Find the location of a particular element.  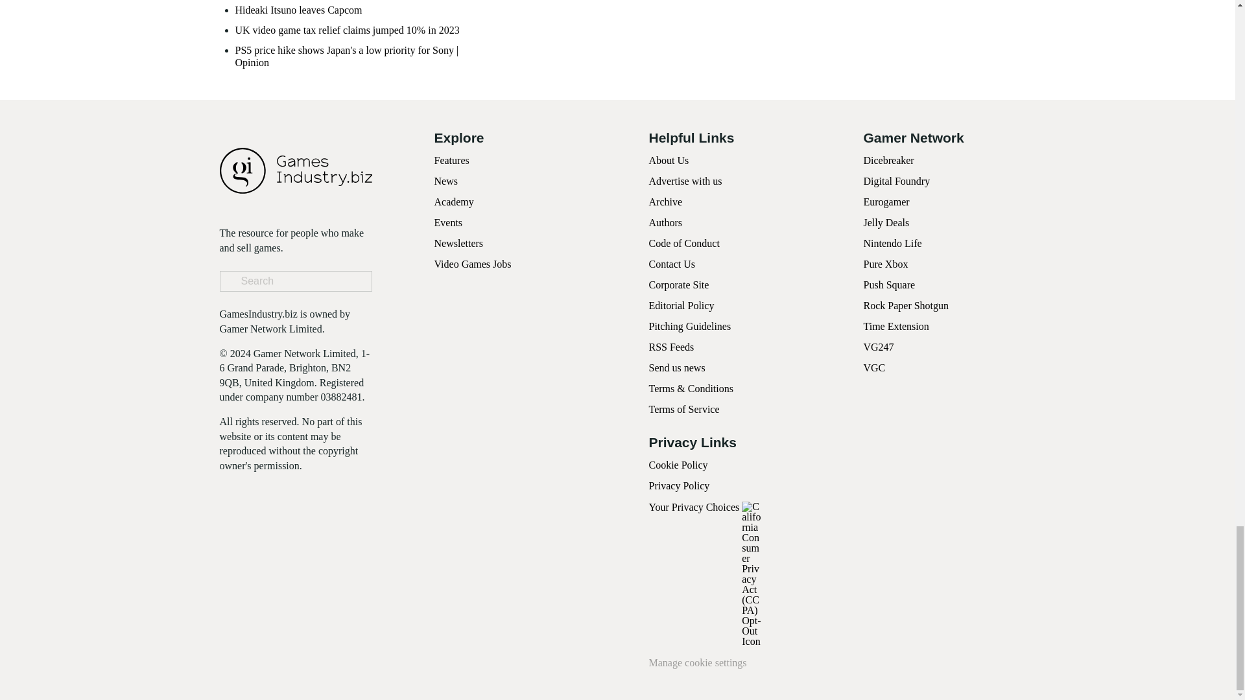

Events is located at coordinates (449, 222).